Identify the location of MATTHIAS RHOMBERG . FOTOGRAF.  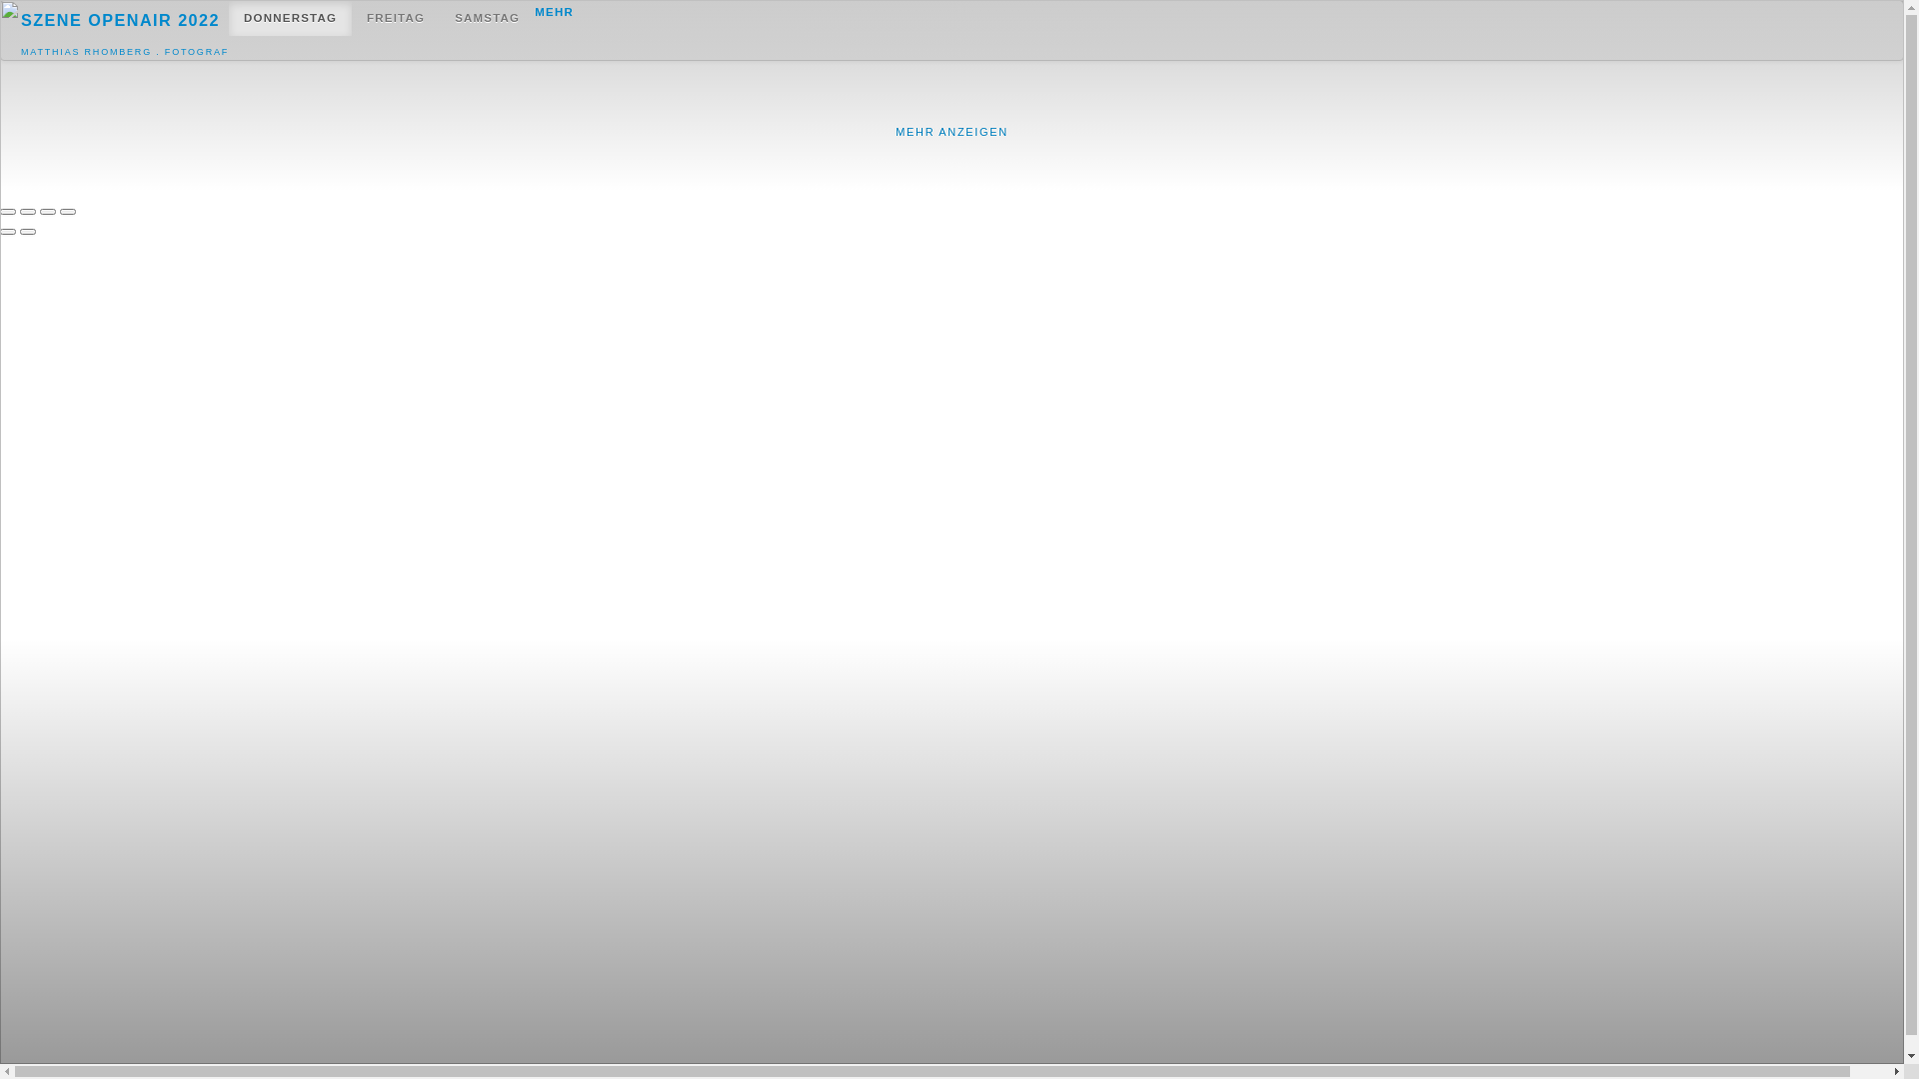
(125, 52).